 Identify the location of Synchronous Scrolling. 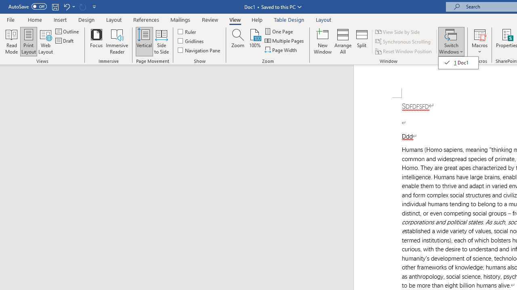
(403, 42).